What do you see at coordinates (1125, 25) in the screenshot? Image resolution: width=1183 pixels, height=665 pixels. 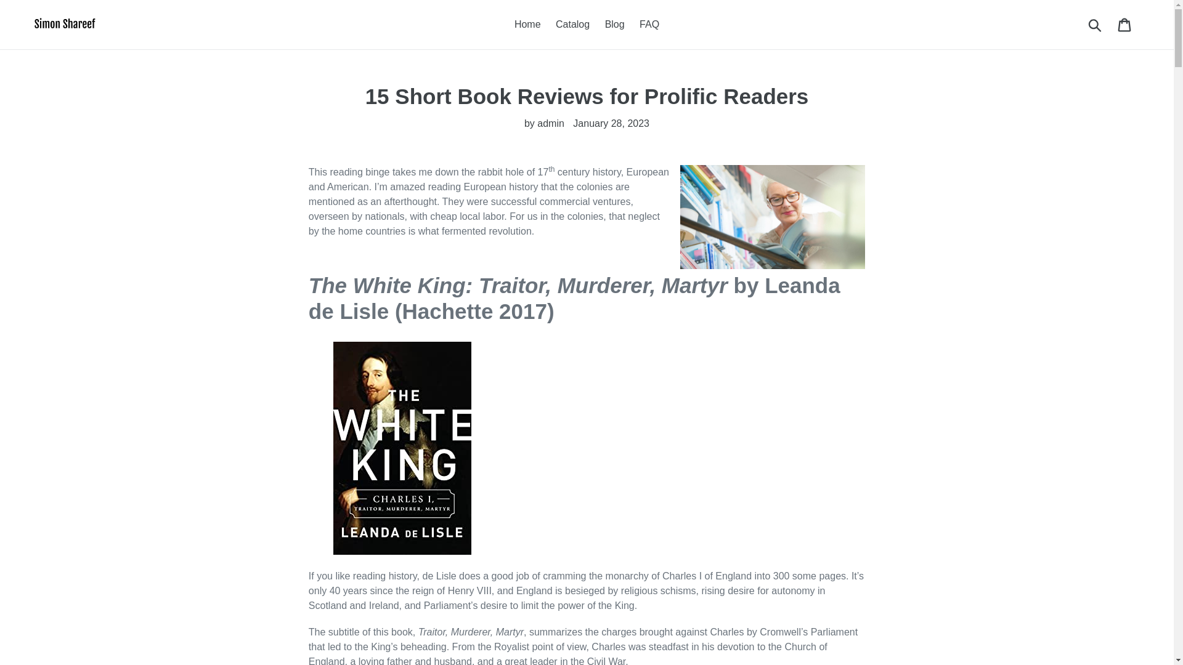 I see `Cart` at bounding box center [1125, 25].